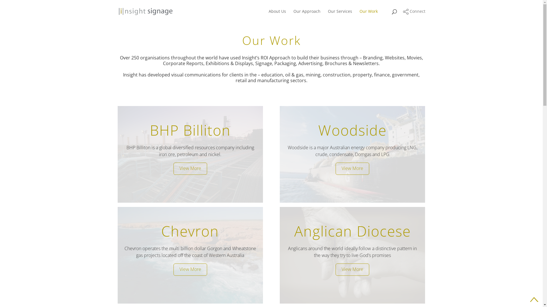 The height and width of the screenshot is (307, 547). Describe the element at coordinates (277, 16) in the screenshot. I see `About Us` at that location.